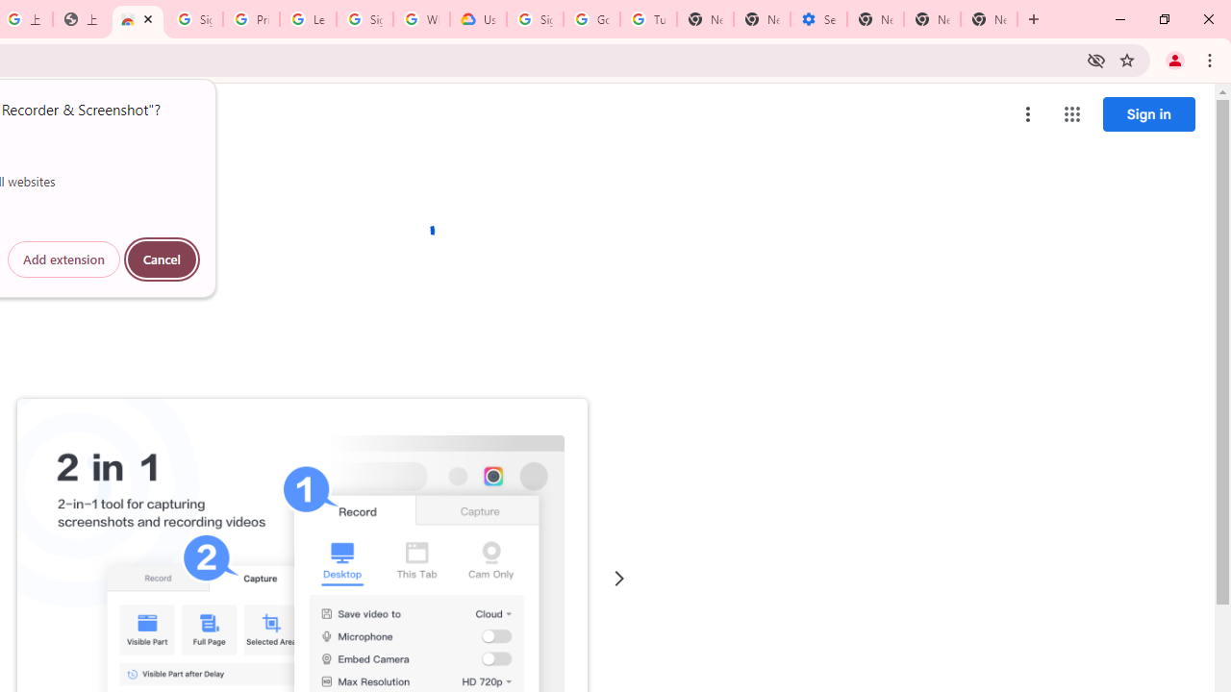 The height and width of the screenshot is (692, 1231). What do you see at coordinates (875, 19) in the screenshot?
I see `New Tab` at bounding box center [875, 19].